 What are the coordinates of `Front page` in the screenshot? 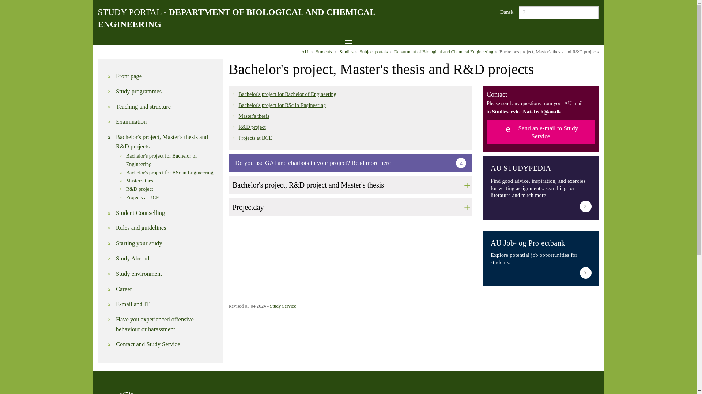 It's located at (165, 76).